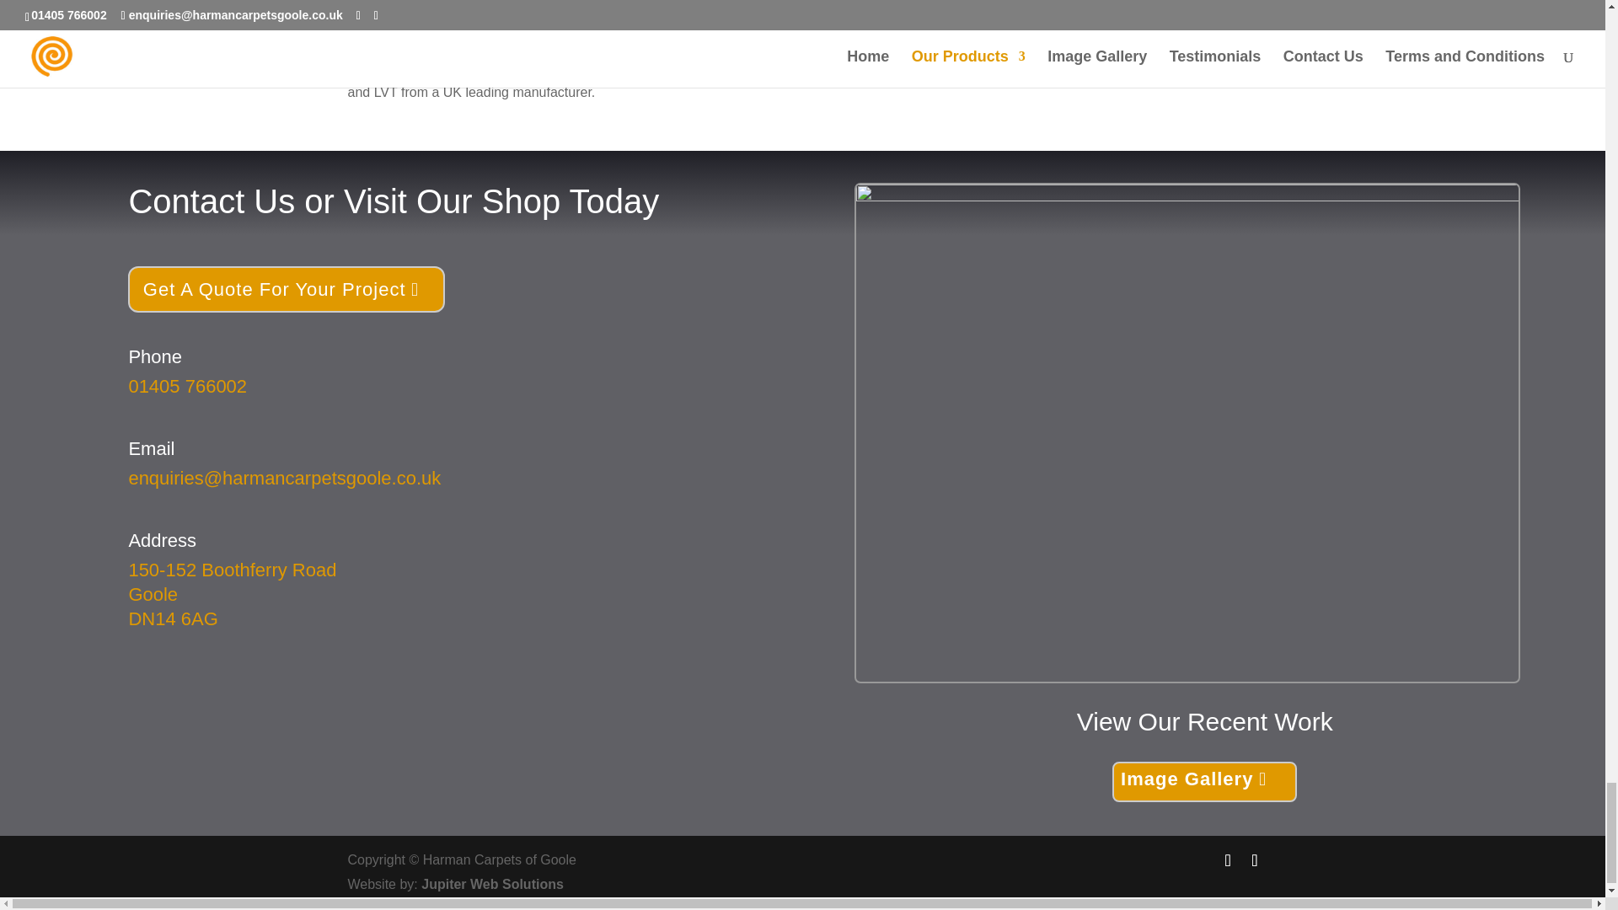  I want to click on 01405 766002, so click(187, 386).